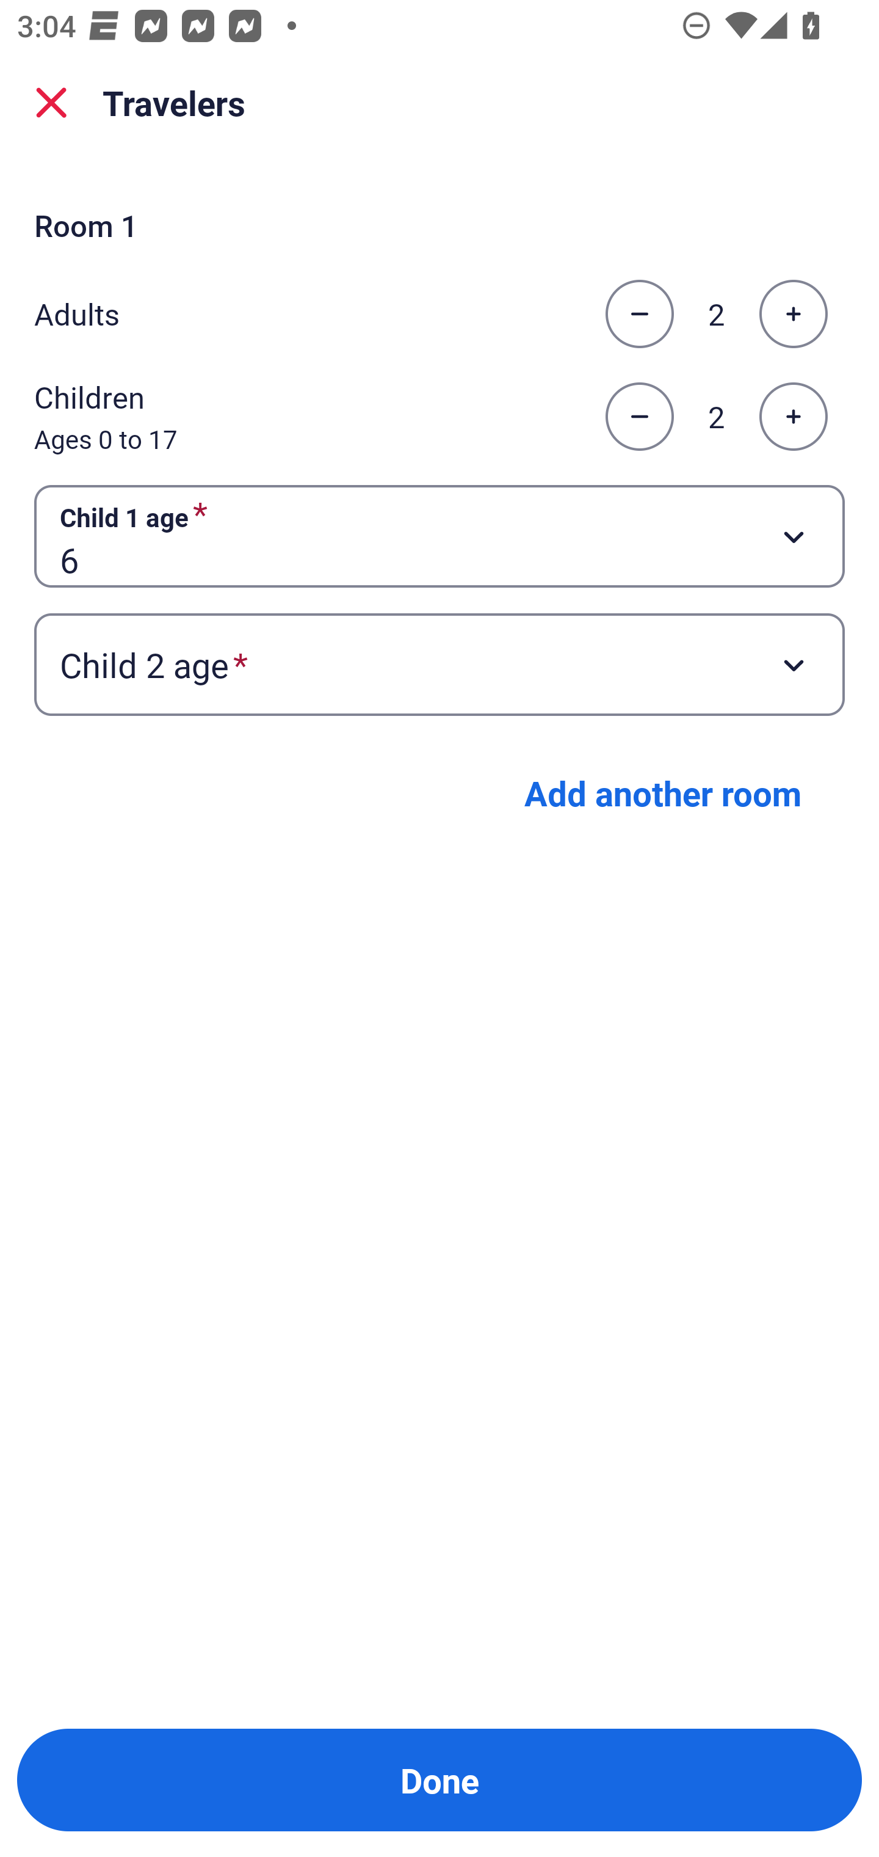 The width and height of the screenshot is (879, 1857). Describe the element at coordinates (639, 417) in the screenshot. I see `Decrease the number of children` at that location.